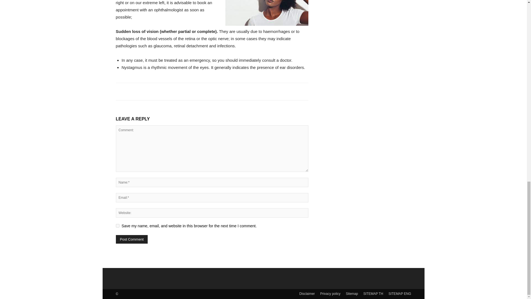  Describe the element at coordinates (400, 293) in the screenshot. I see `SITEMAP ENG` at that location.